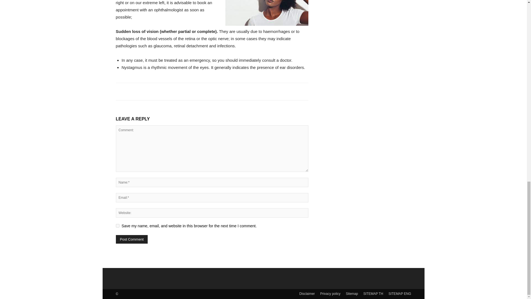  Describe the element at coordinates (400, 293) in the screenshot. I see `SITEMAP ENG` at that location.